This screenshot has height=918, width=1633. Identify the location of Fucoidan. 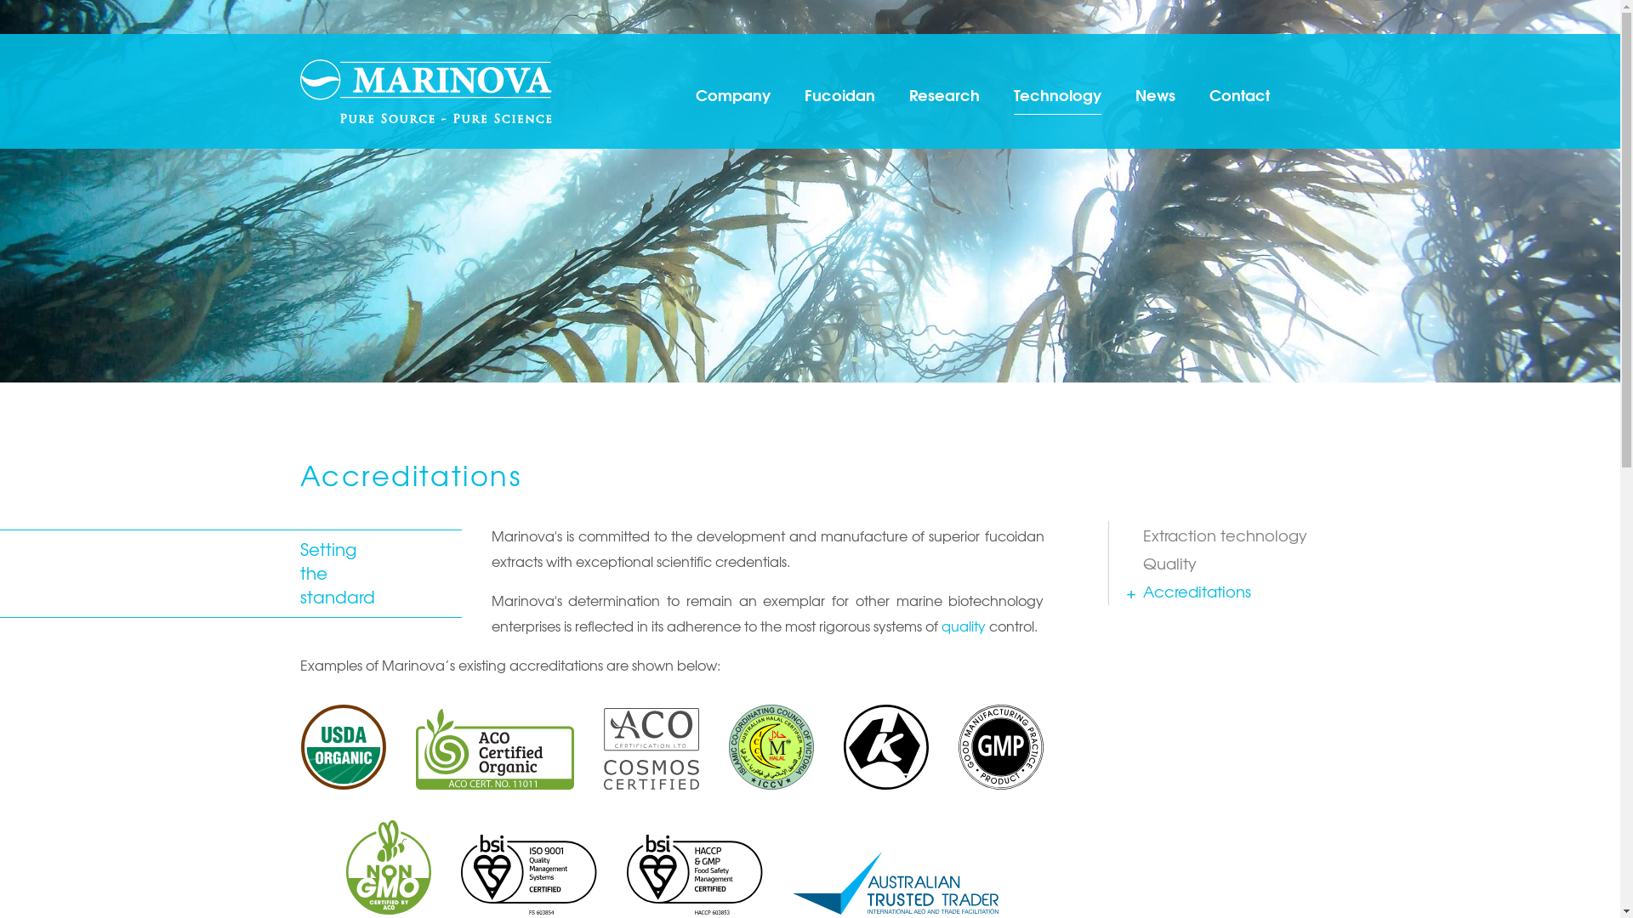
(840, 94).